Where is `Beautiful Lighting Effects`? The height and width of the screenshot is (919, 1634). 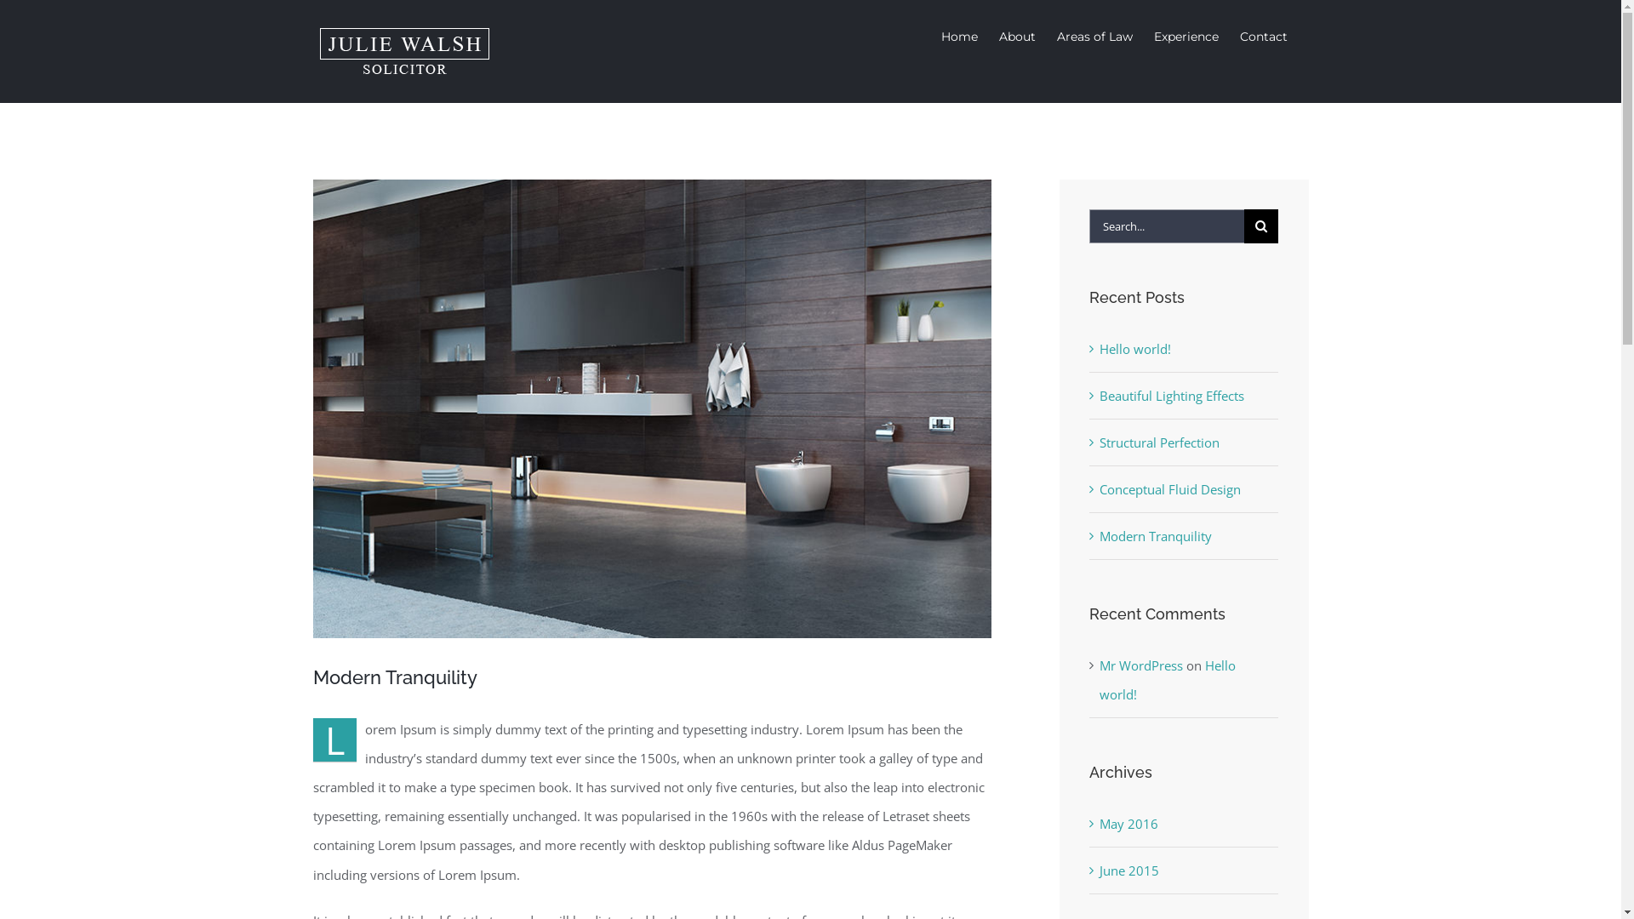
Beautiful Lighting Effects is located at coordinates (1172, 396).